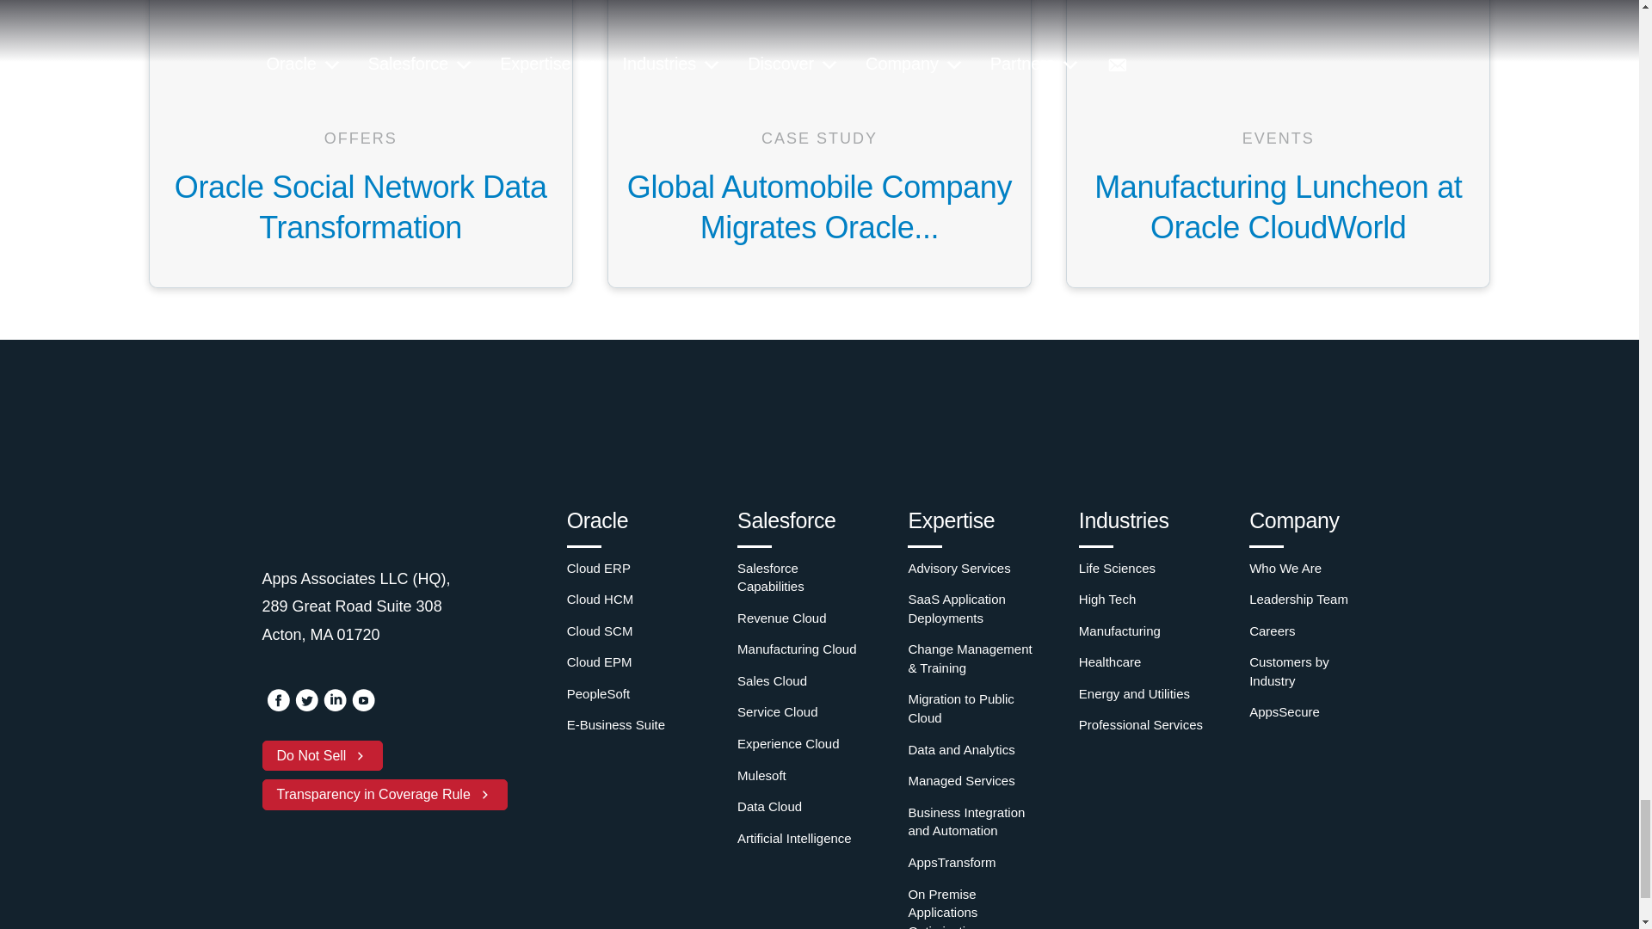 The width and height of the screenshot is (1652, 929). I want to click on LinkedIn, so click(336, 707).